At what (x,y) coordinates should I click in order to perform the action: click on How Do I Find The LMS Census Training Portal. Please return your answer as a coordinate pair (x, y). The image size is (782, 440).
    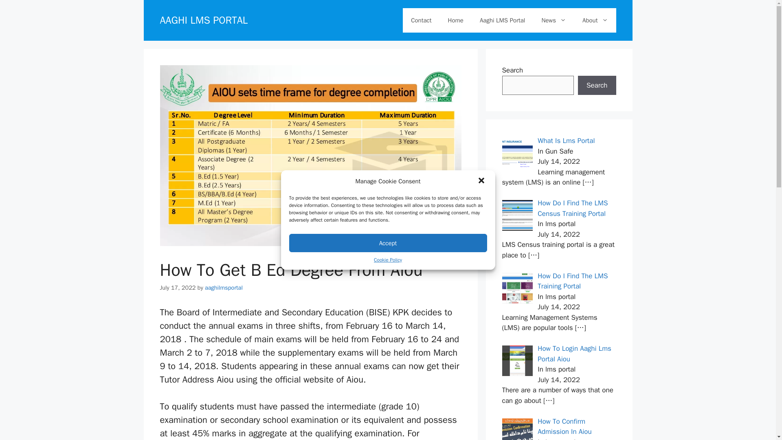
    Looking at the image, I should click on (573, 208).